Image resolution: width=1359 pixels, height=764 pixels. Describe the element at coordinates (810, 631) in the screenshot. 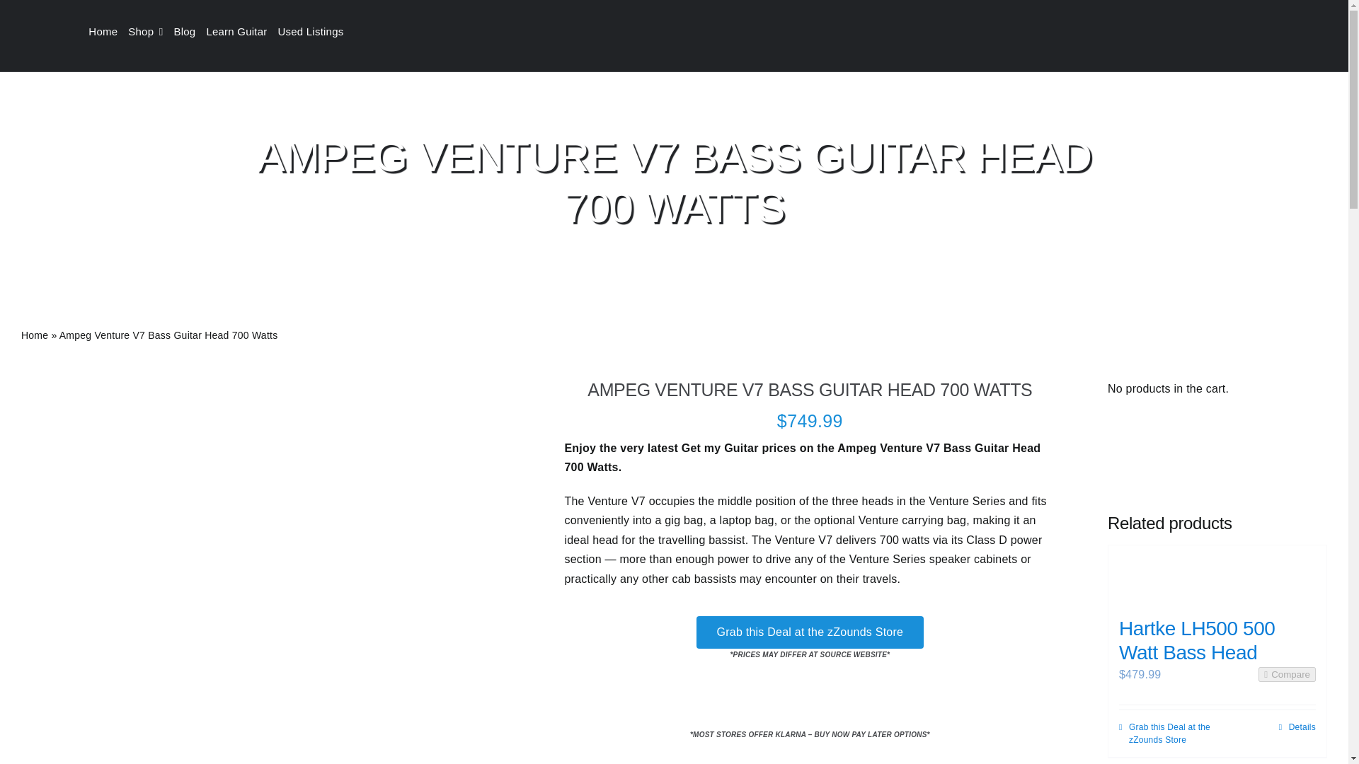

I see `Grab this Deal at the zZounds Store` at that location.